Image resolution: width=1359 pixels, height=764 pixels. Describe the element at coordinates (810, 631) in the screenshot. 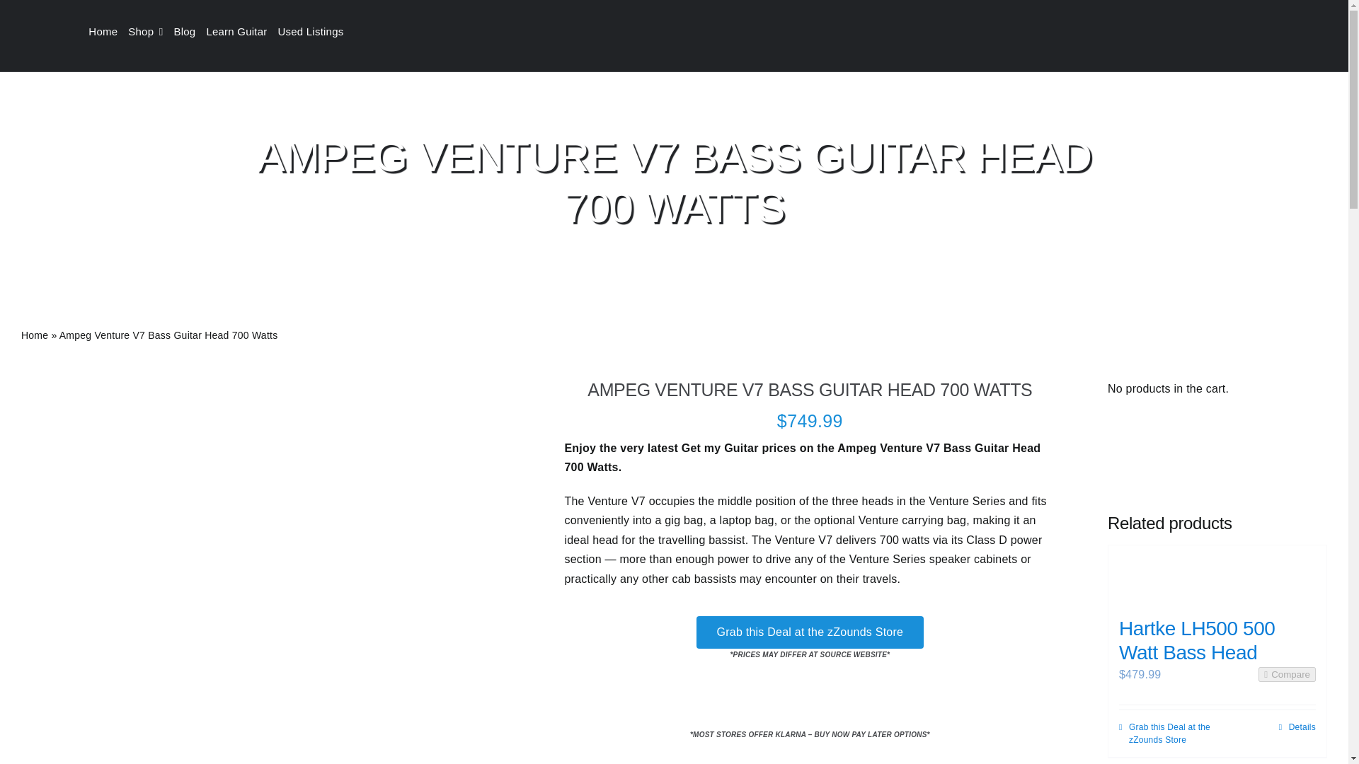

I see `Grab this Deal at the zZounds Store` at that location.